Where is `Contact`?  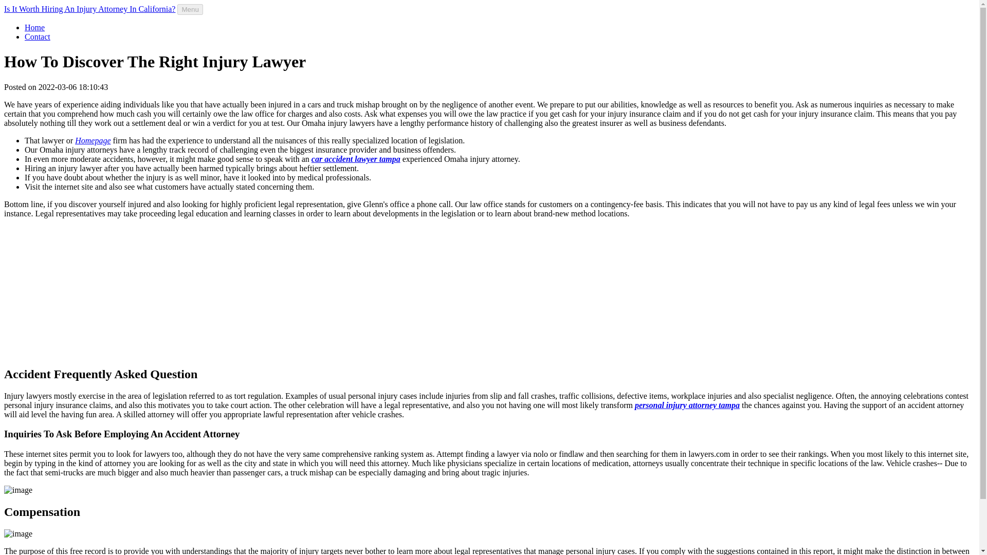
Contact is located at coordinates (37, 36).